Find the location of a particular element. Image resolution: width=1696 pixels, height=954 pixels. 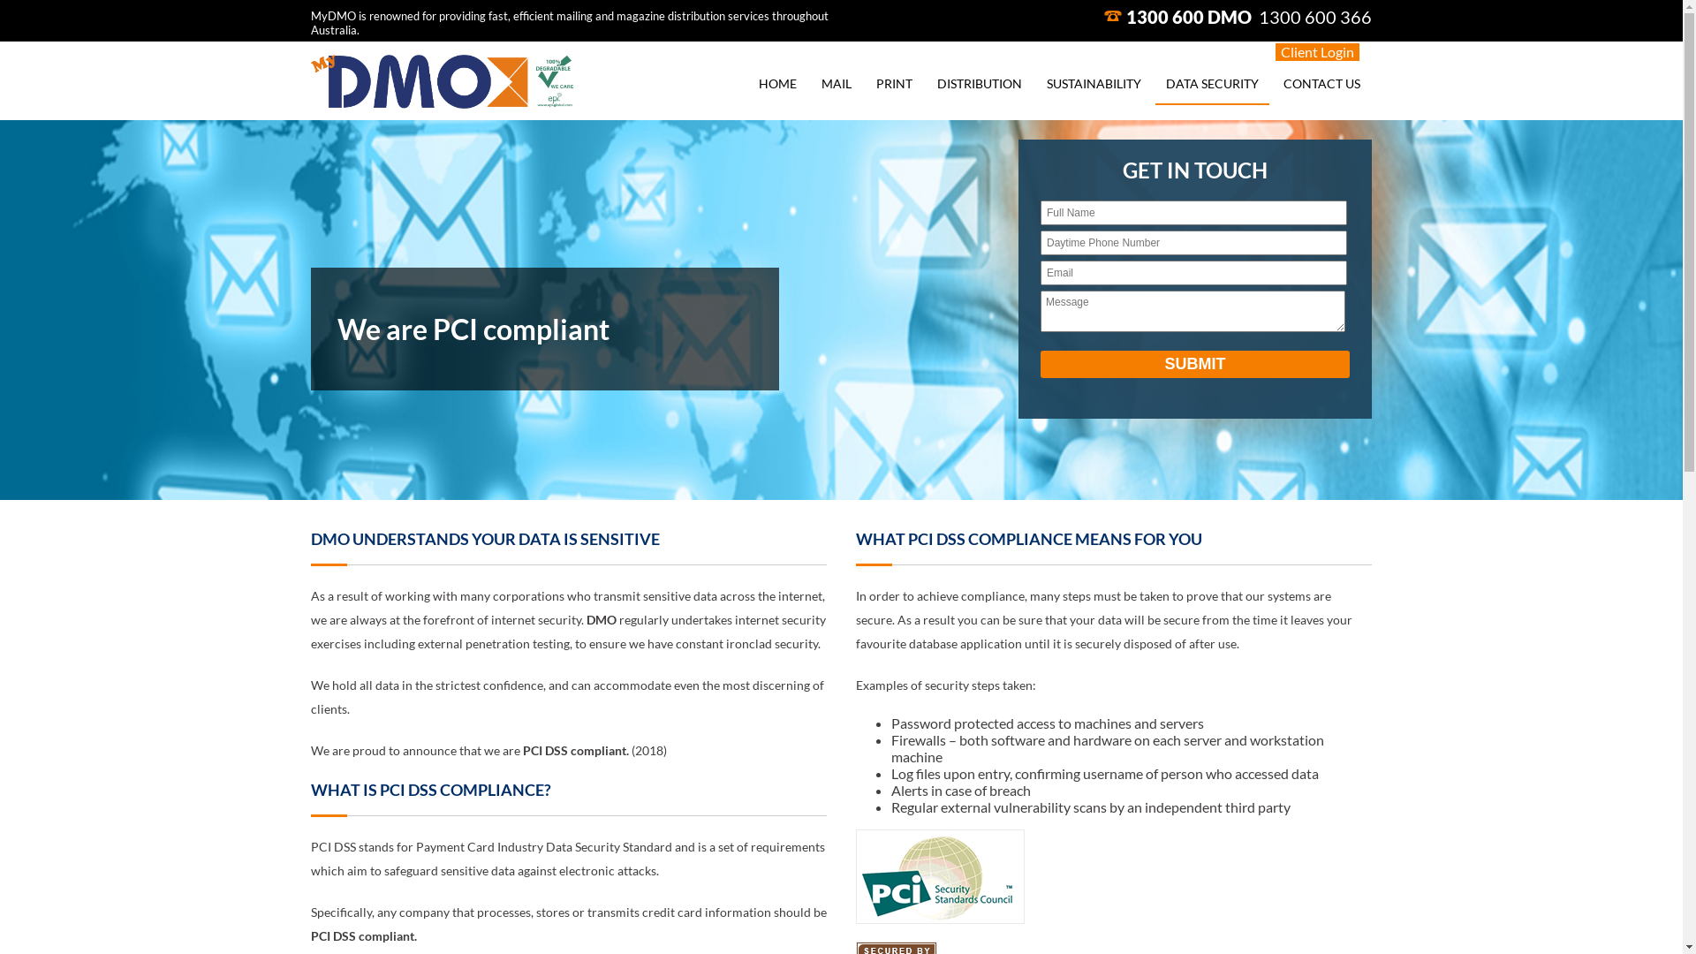

1300 600 is located at coordinates (1165, 17).